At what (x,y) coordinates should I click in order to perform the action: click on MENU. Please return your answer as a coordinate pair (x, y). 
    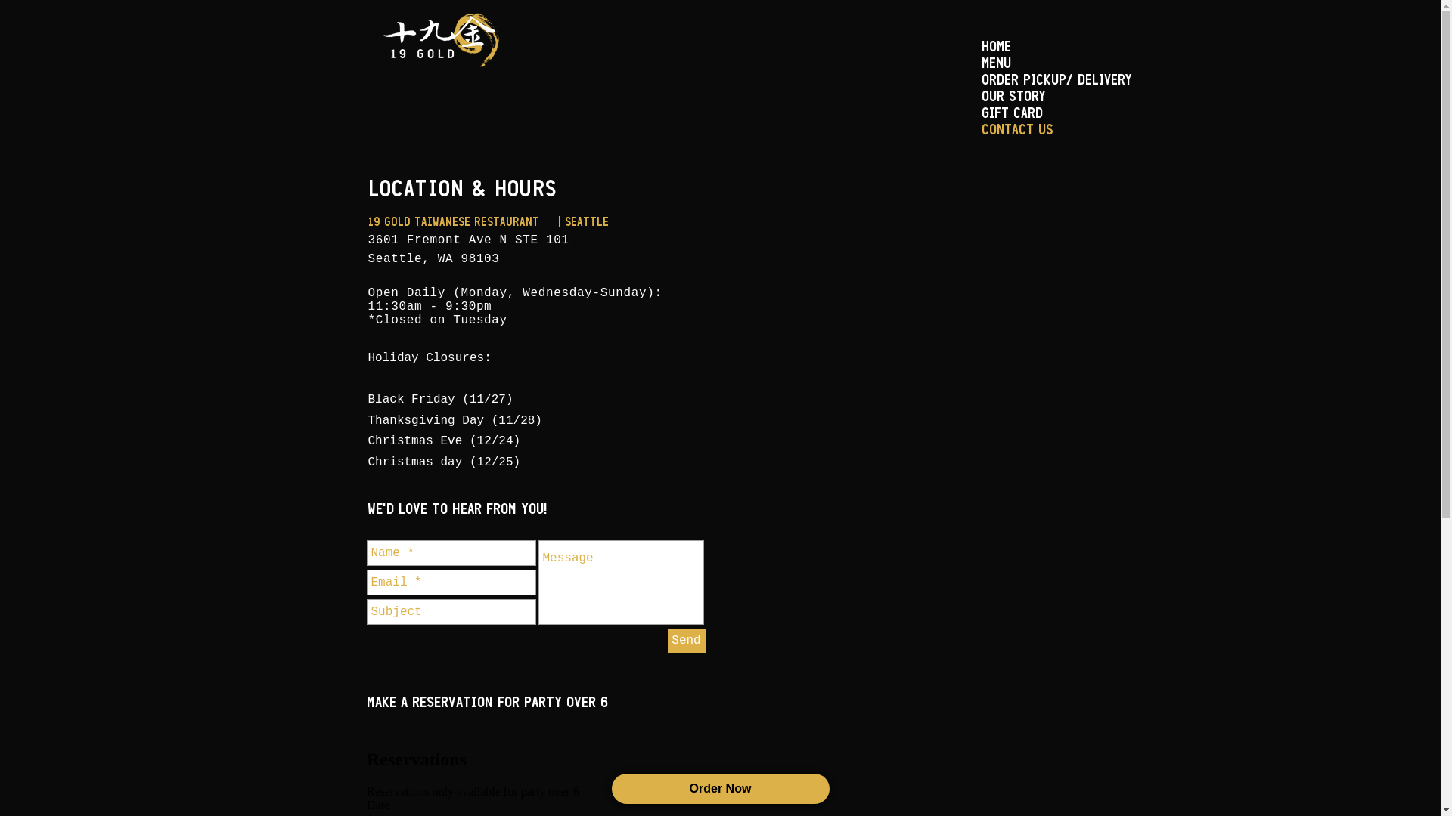
    Looking at the image, I should click on (1057, 64).